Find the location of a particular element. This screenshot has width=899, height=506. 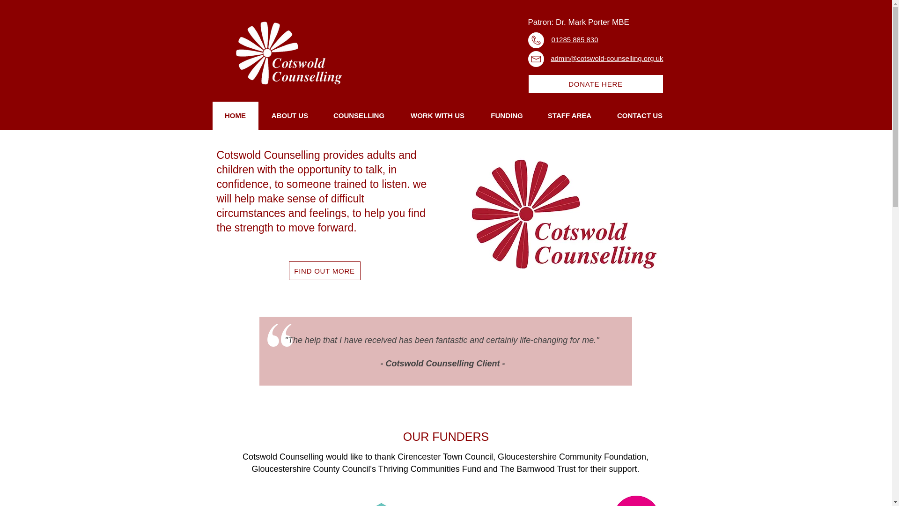

STAFF AREA is located at coordinates (569, 115).